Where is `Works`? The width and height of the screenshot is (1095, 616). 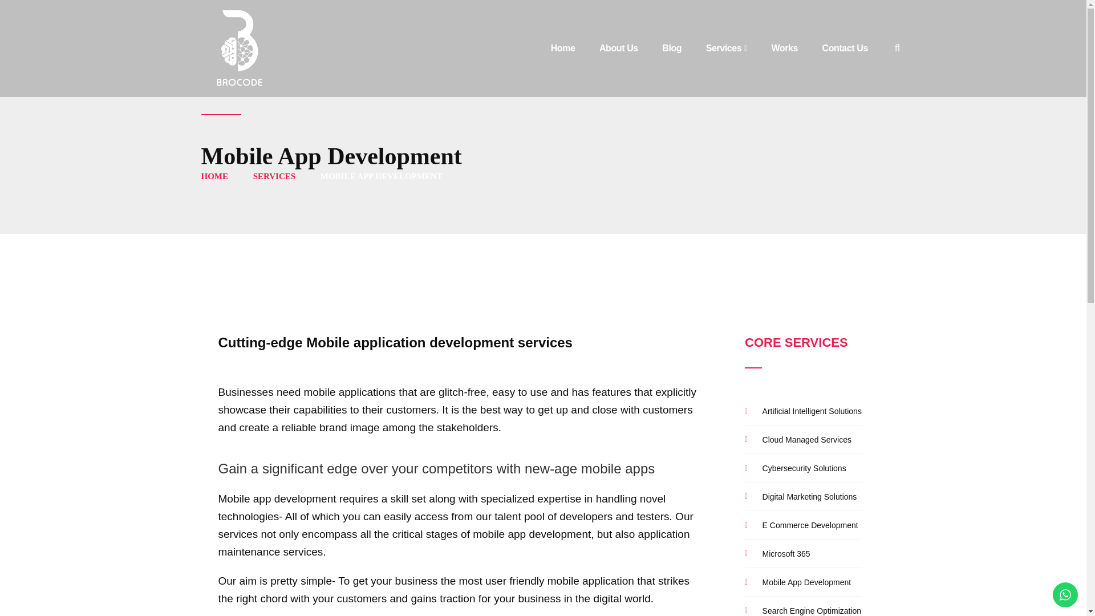 Works is located at coordinates (784, 48).